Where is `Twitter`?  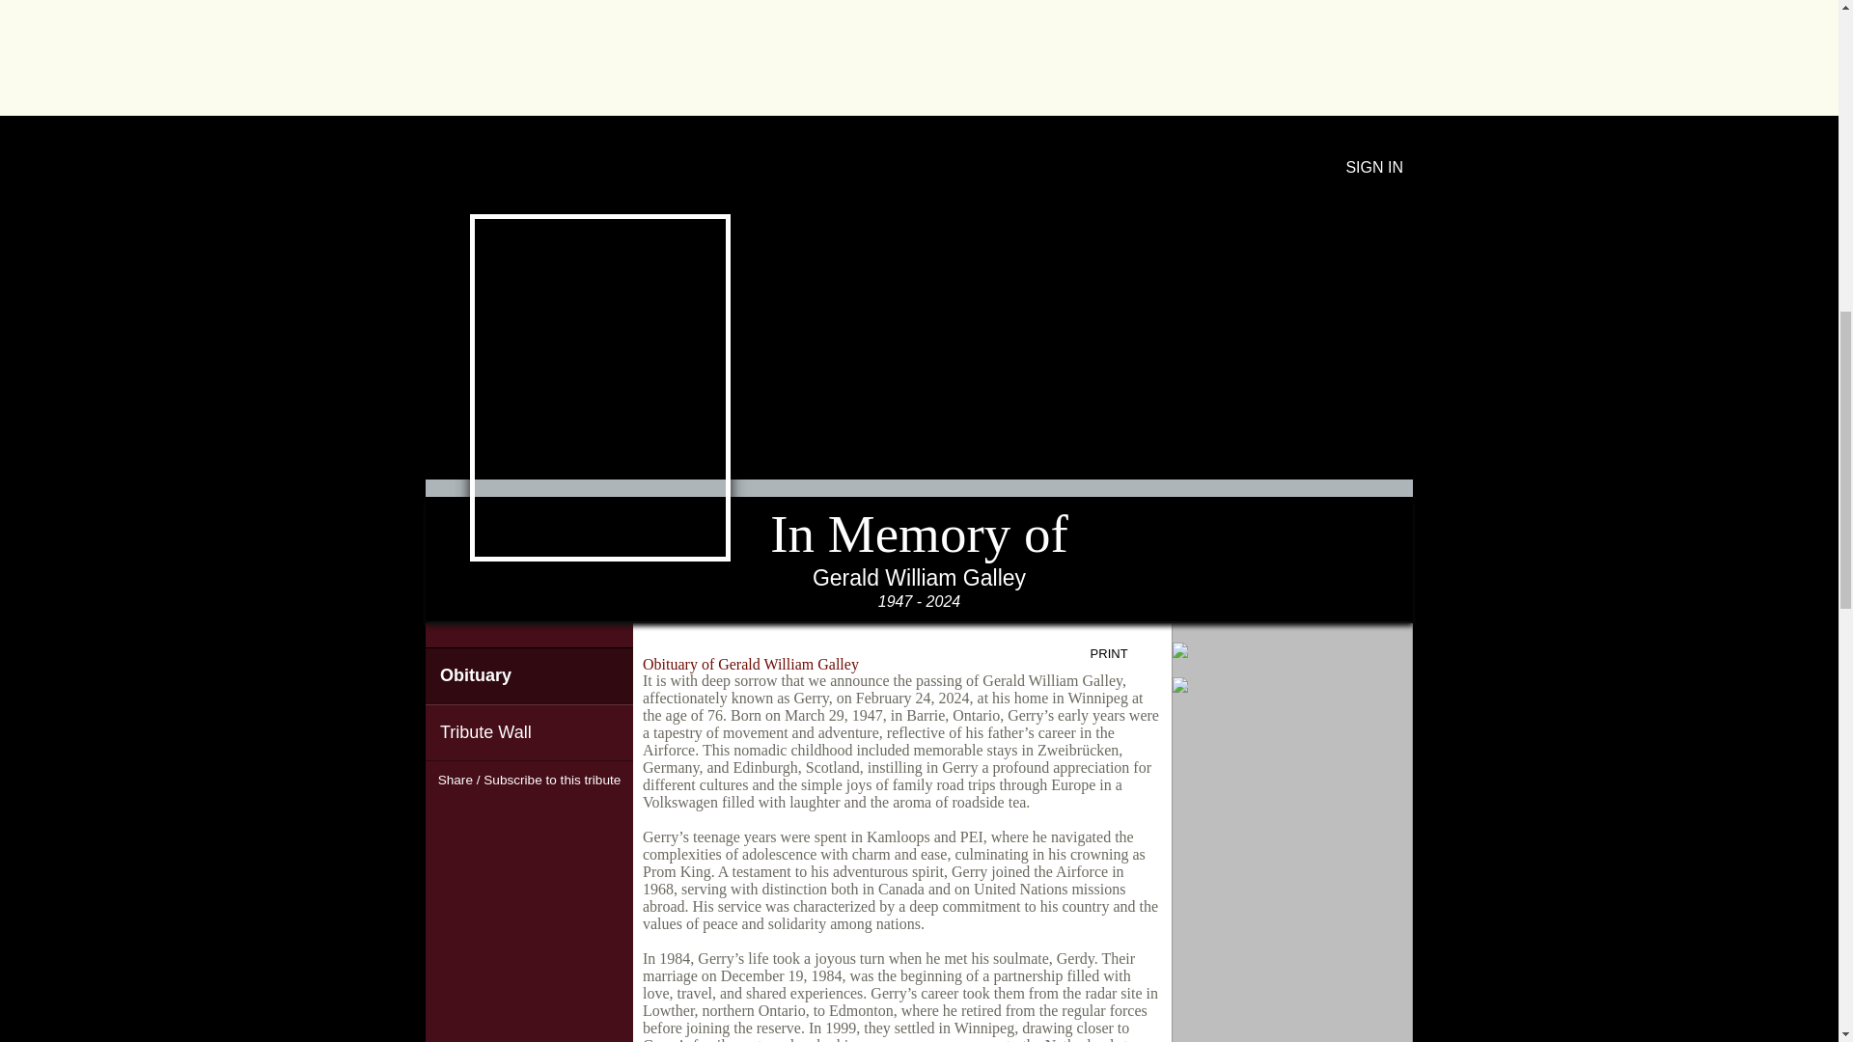 Twitter is located at coordinates (529, 814).